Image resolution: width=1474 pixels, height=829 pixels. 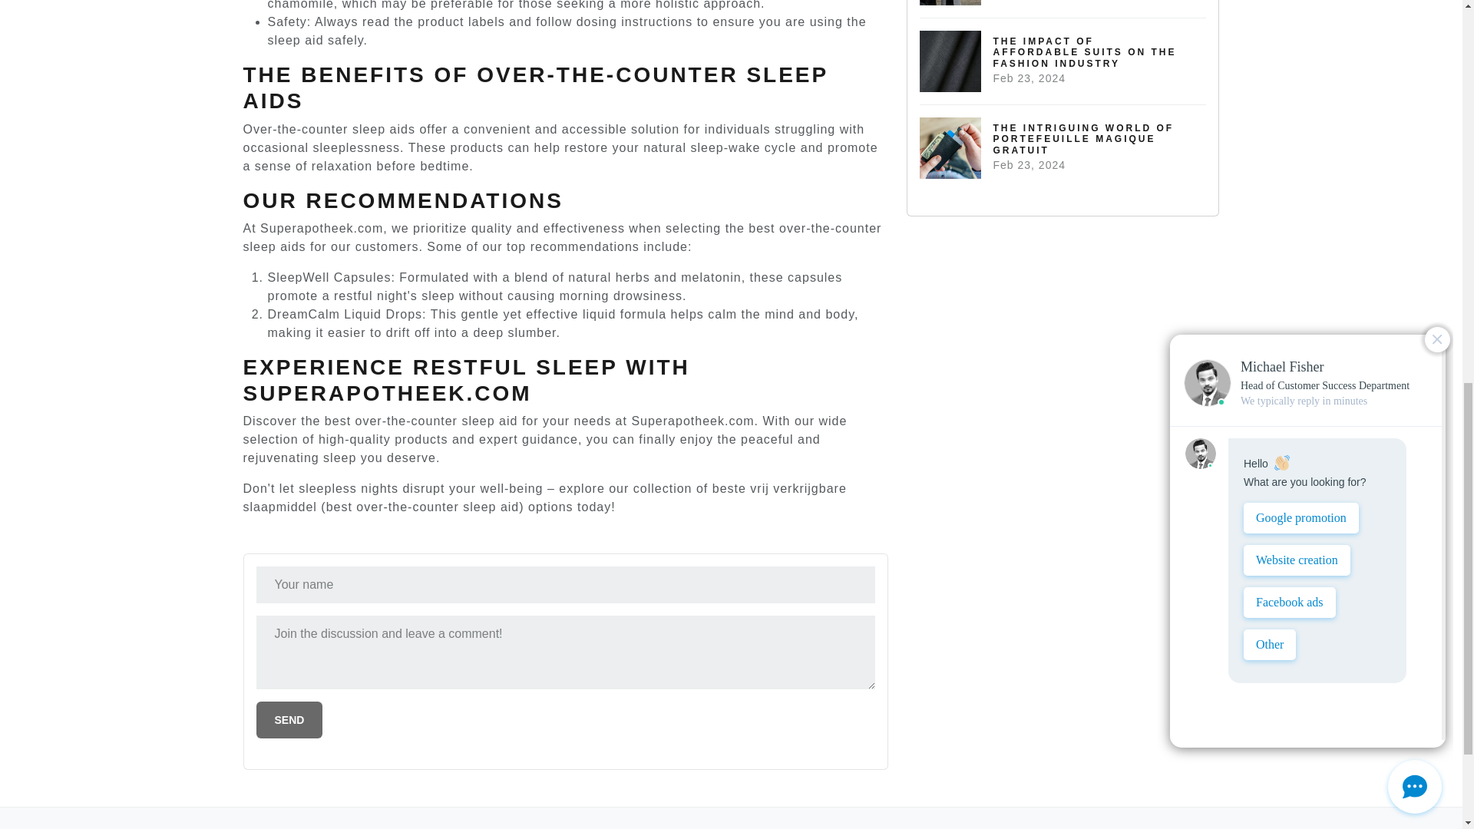 What do you see at coordinates (289, 720) in the screenshot?
I see `Send` at bounding box center [289, 720].